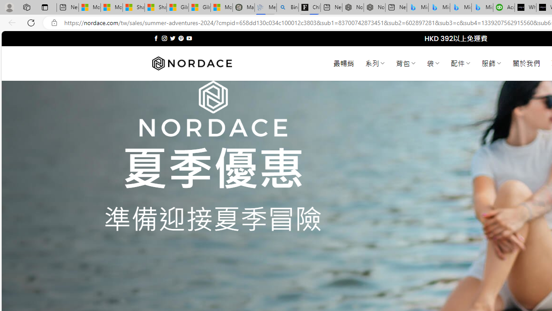 The width and height of the screenshot is (552, 311). Describe the element at coordinates (181, 38) in the screenshot. I see `Follow on Pinterest` at that location.